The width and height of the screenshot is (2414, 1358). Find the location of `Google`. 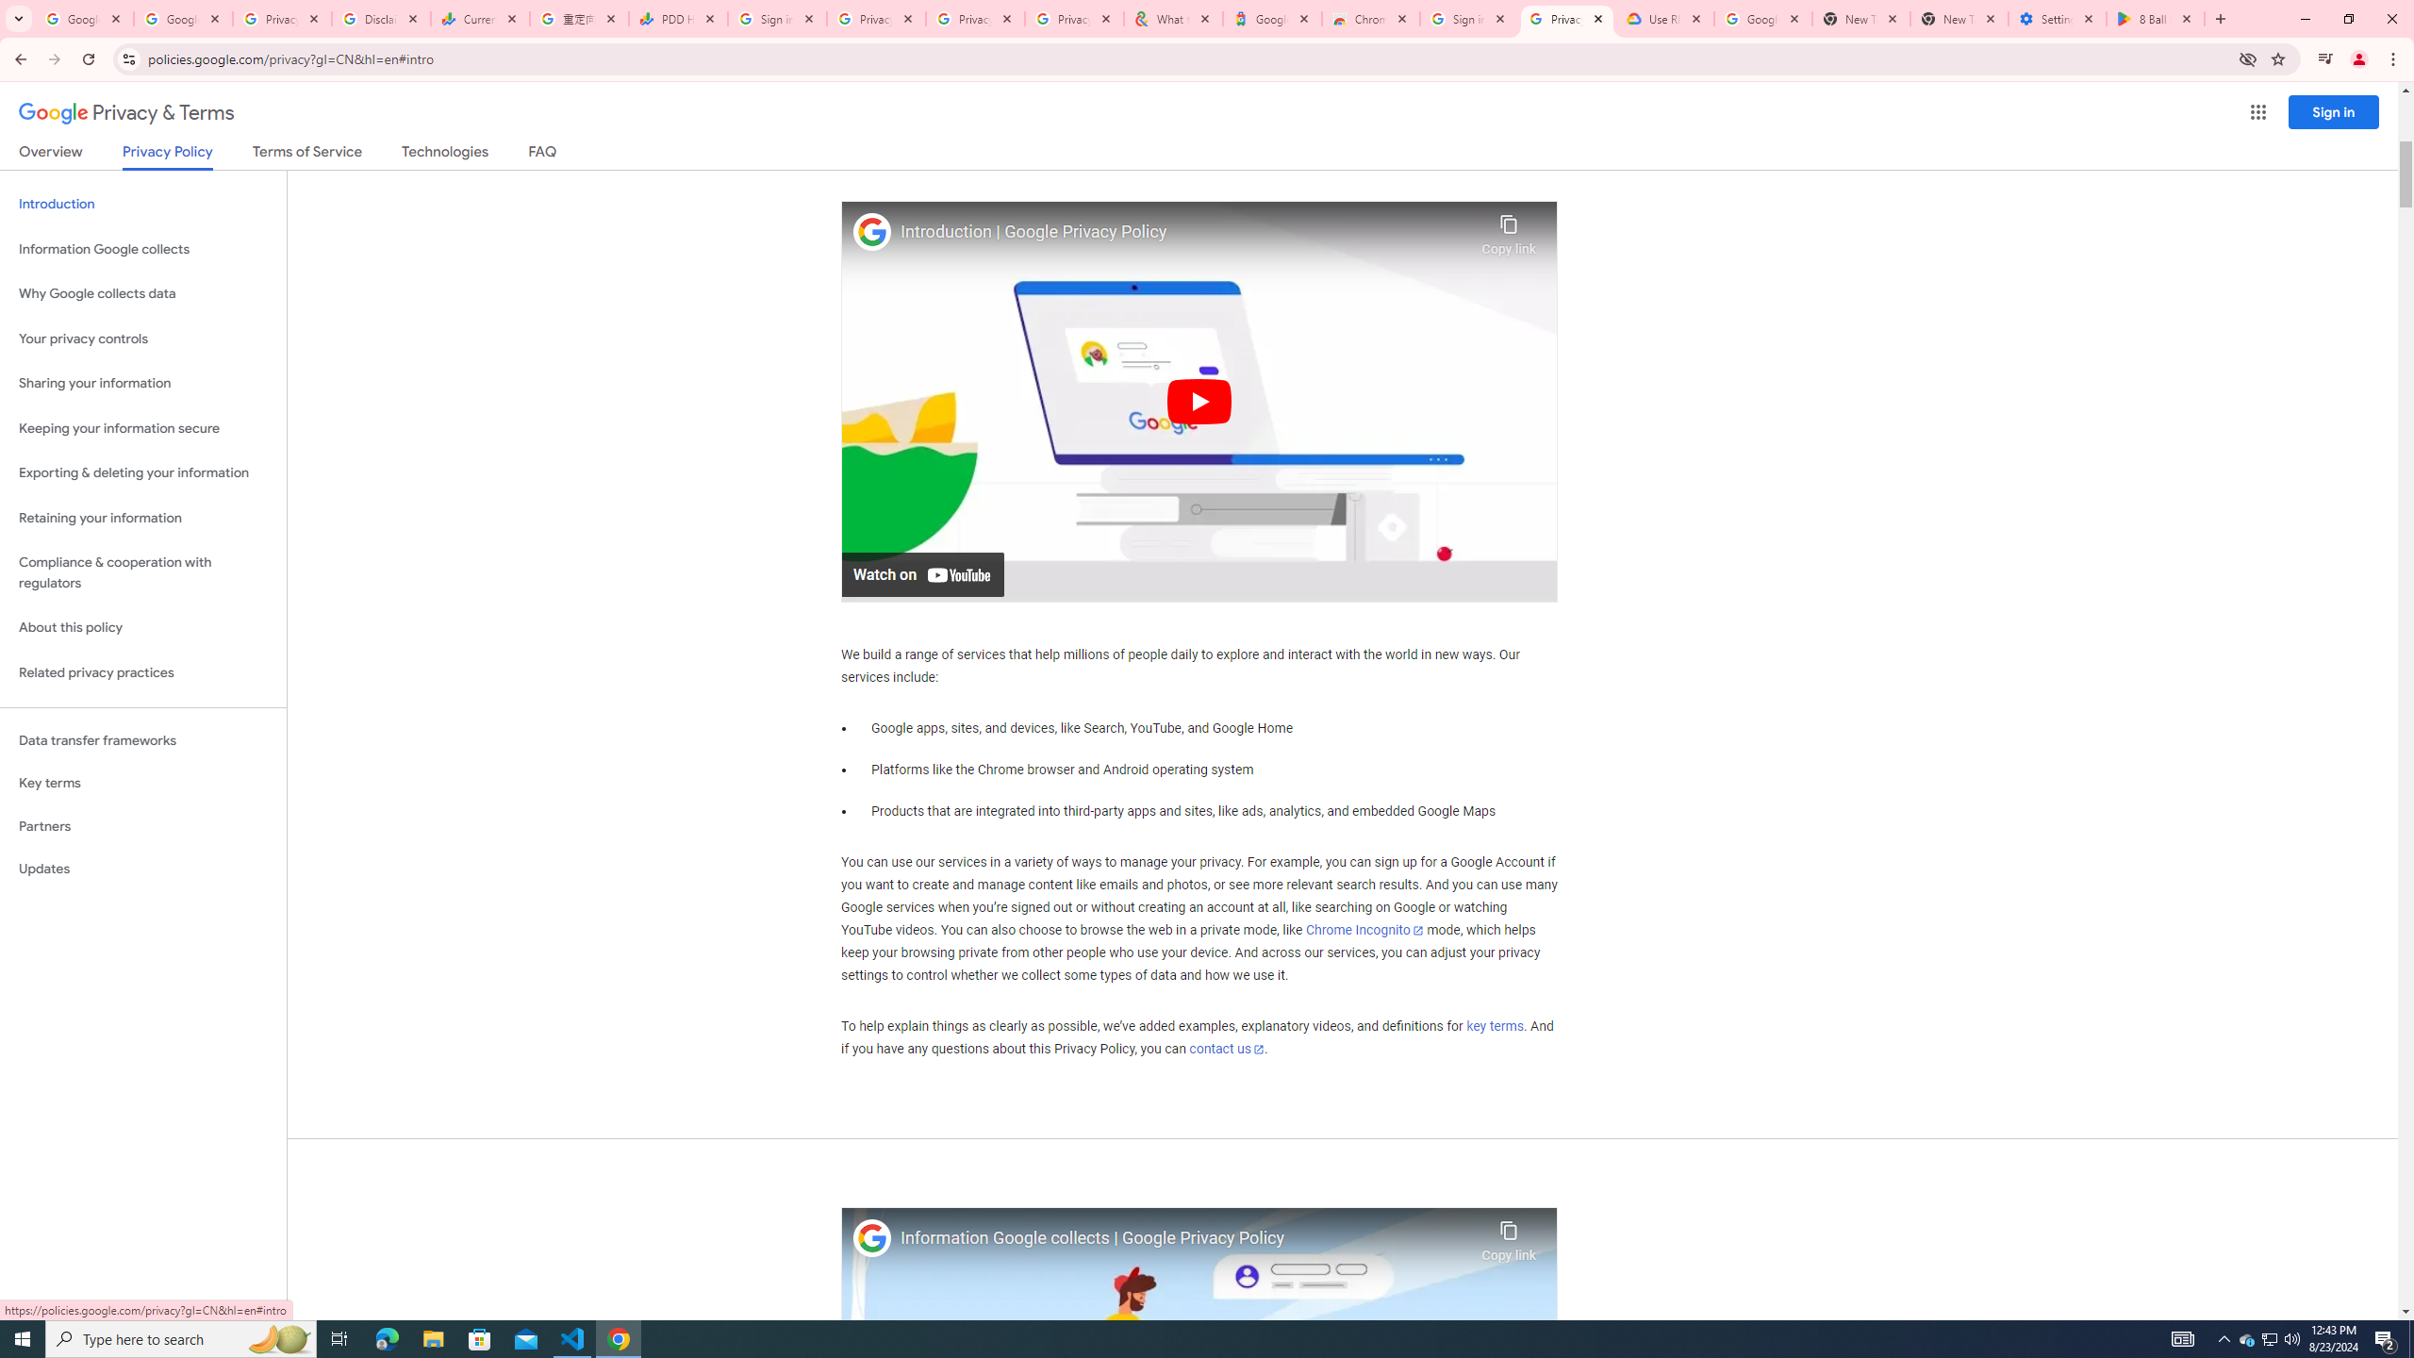

Google is located at coordinates (1271, 19).